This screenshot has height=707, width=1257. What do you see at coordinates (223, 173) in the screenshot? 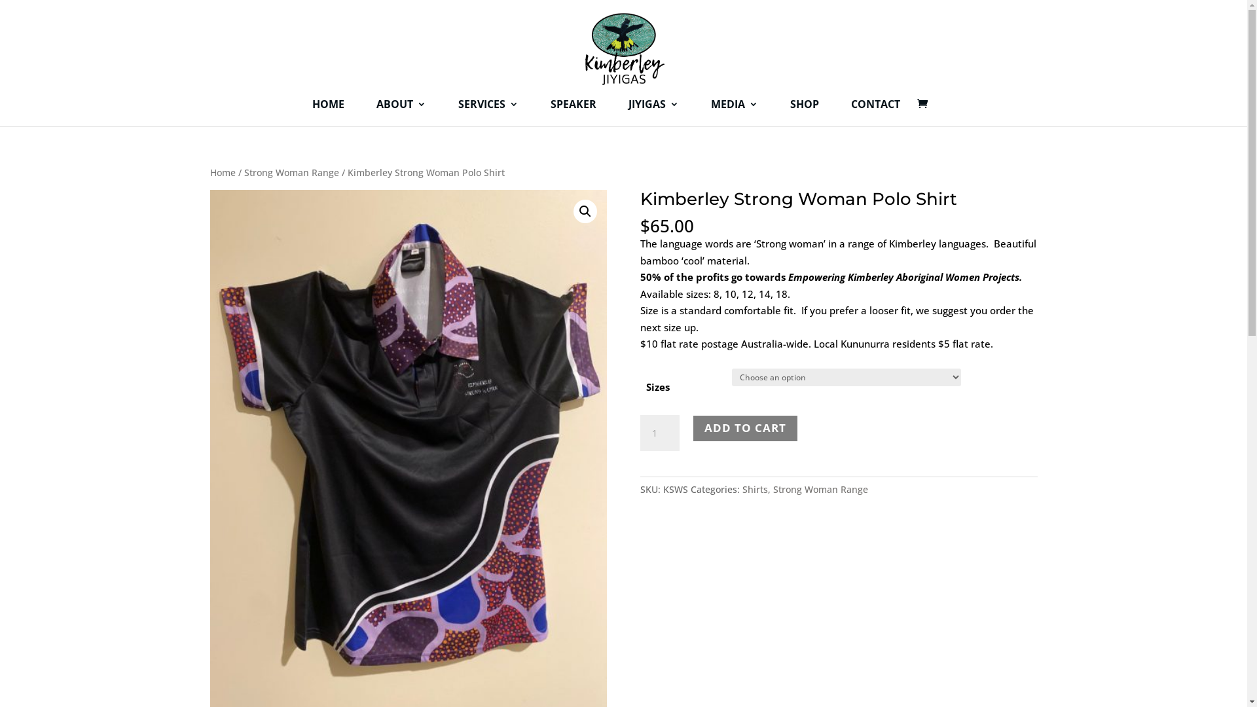
I see `Home` at bounding box center [223, 173].